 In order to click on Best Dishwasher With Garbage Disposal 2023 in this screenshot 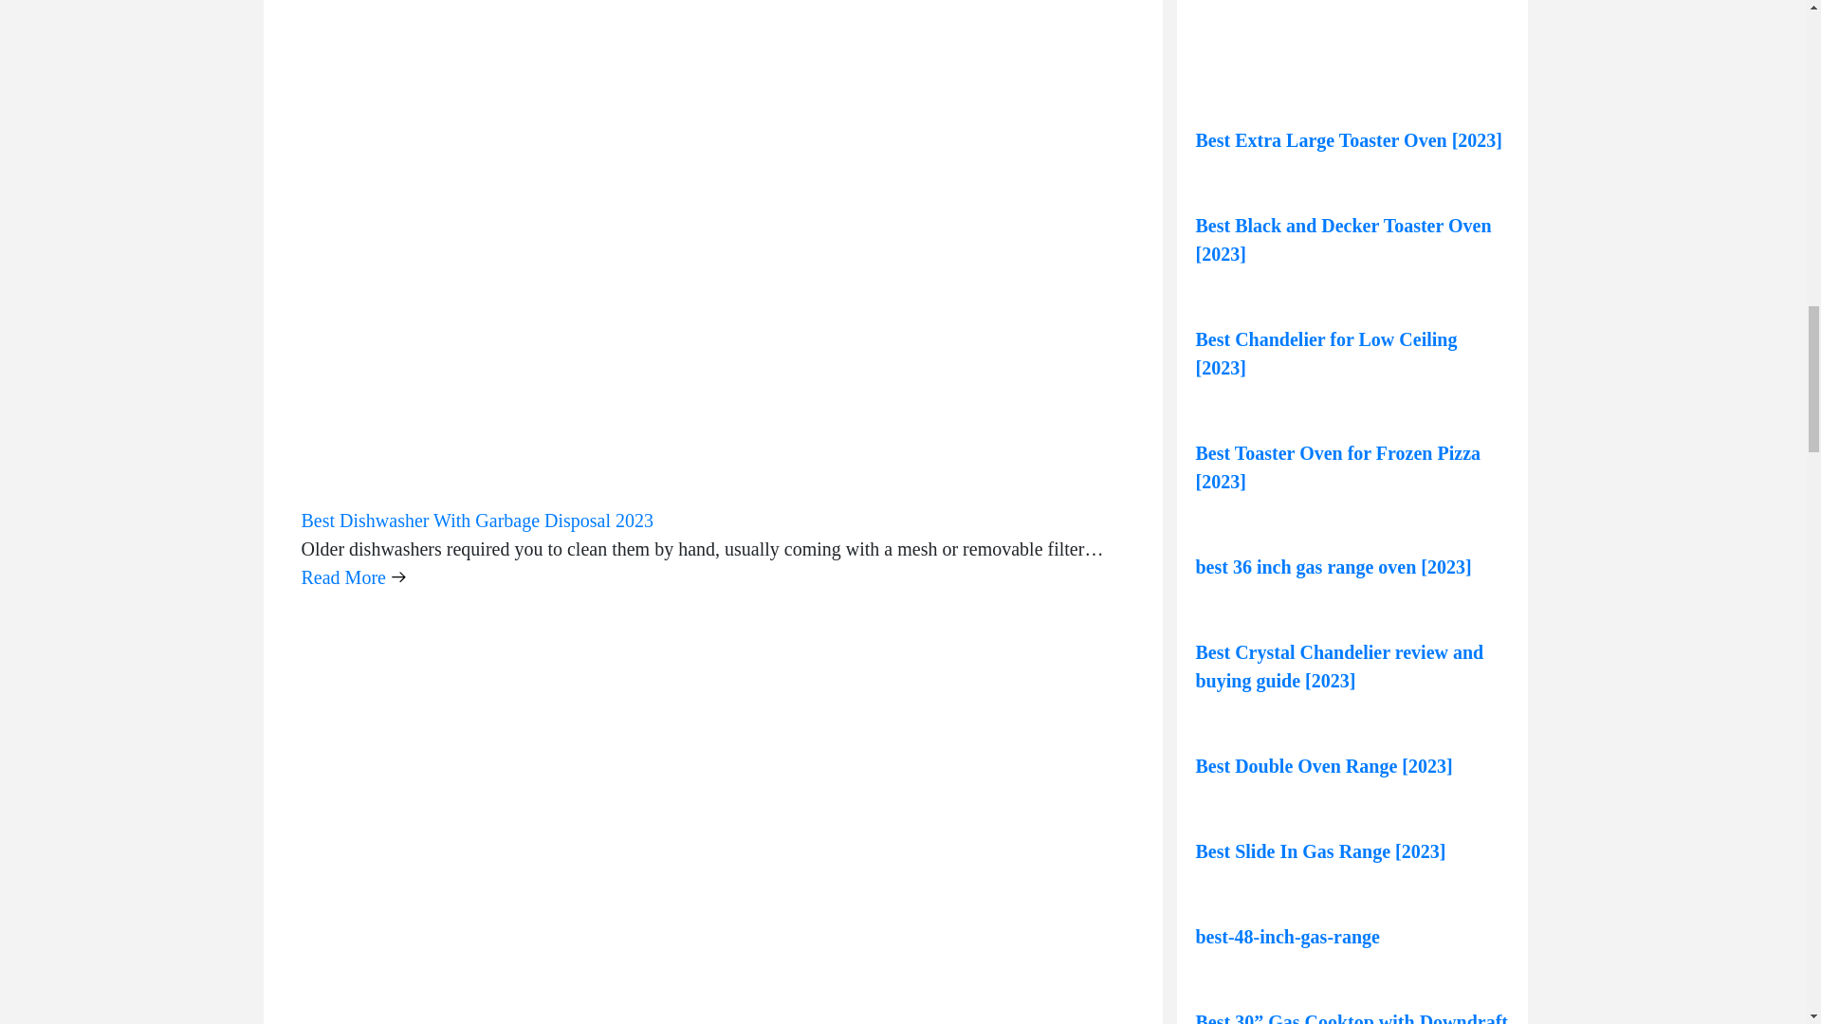, I will do `click(478, 520)`.